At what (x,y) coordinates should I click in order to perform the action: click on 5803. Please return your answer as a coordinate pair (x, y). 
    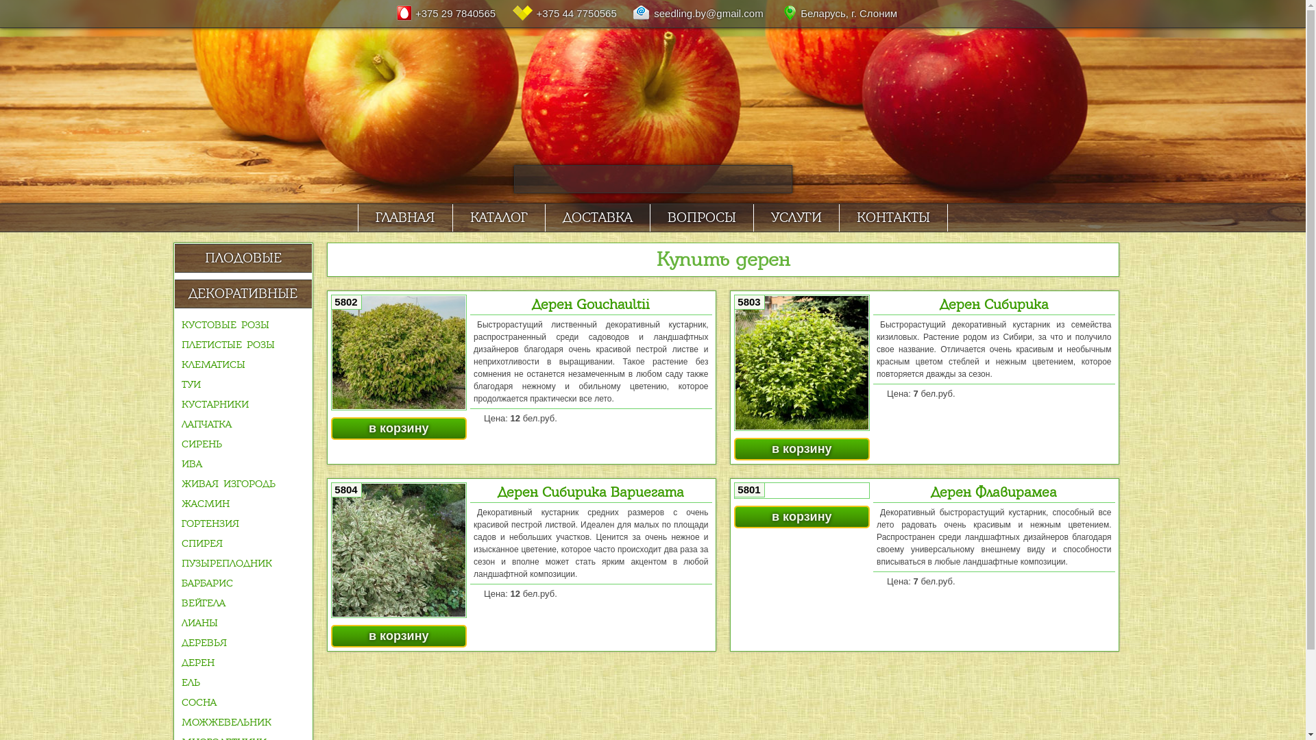
    Looking at the image, I should click on (802, 363).